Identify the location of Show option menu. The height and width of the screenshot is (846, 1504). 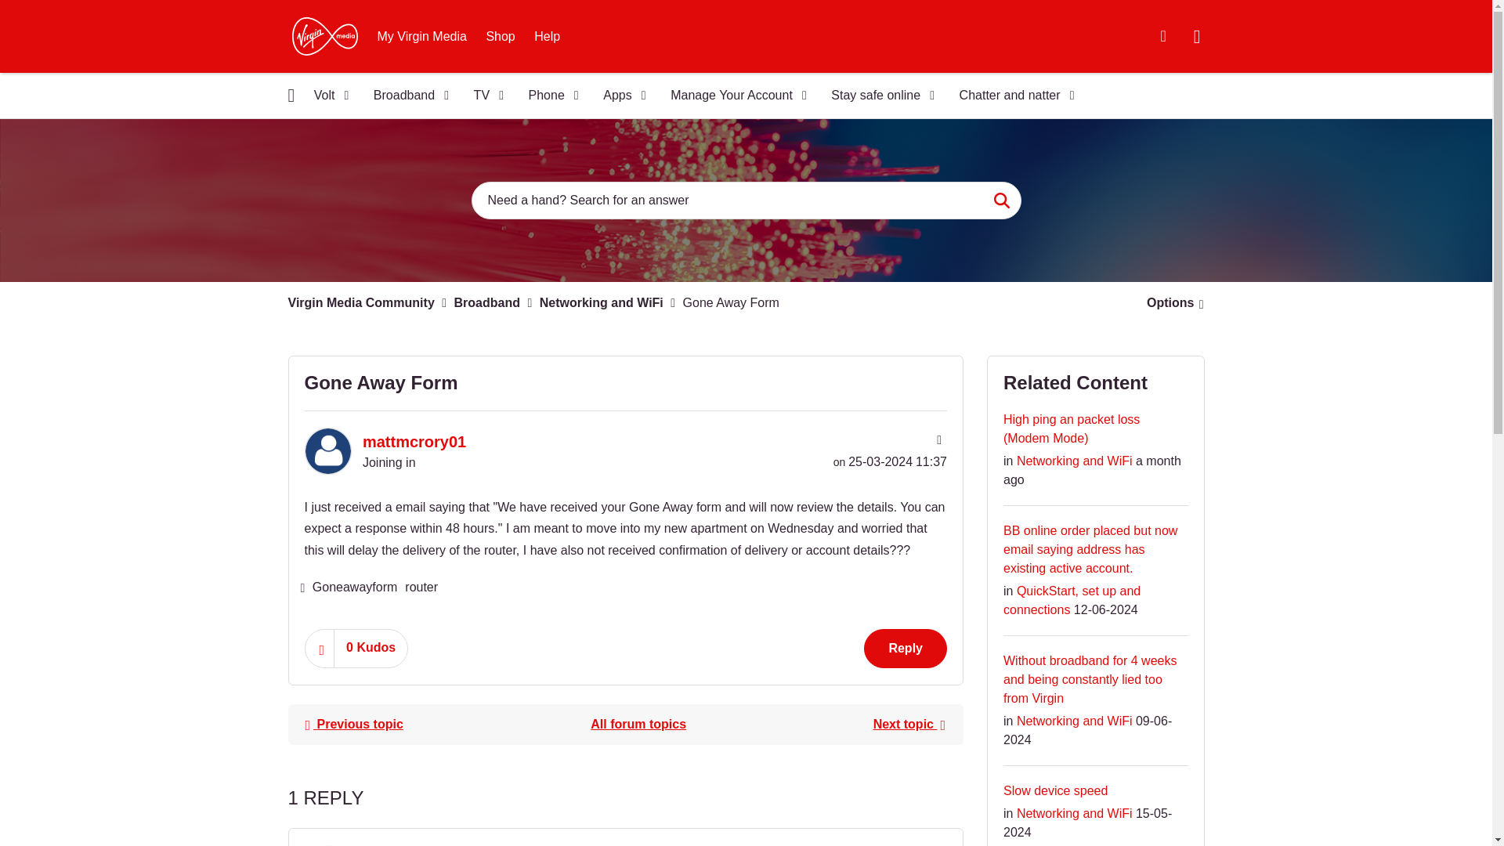
(1170, 303).